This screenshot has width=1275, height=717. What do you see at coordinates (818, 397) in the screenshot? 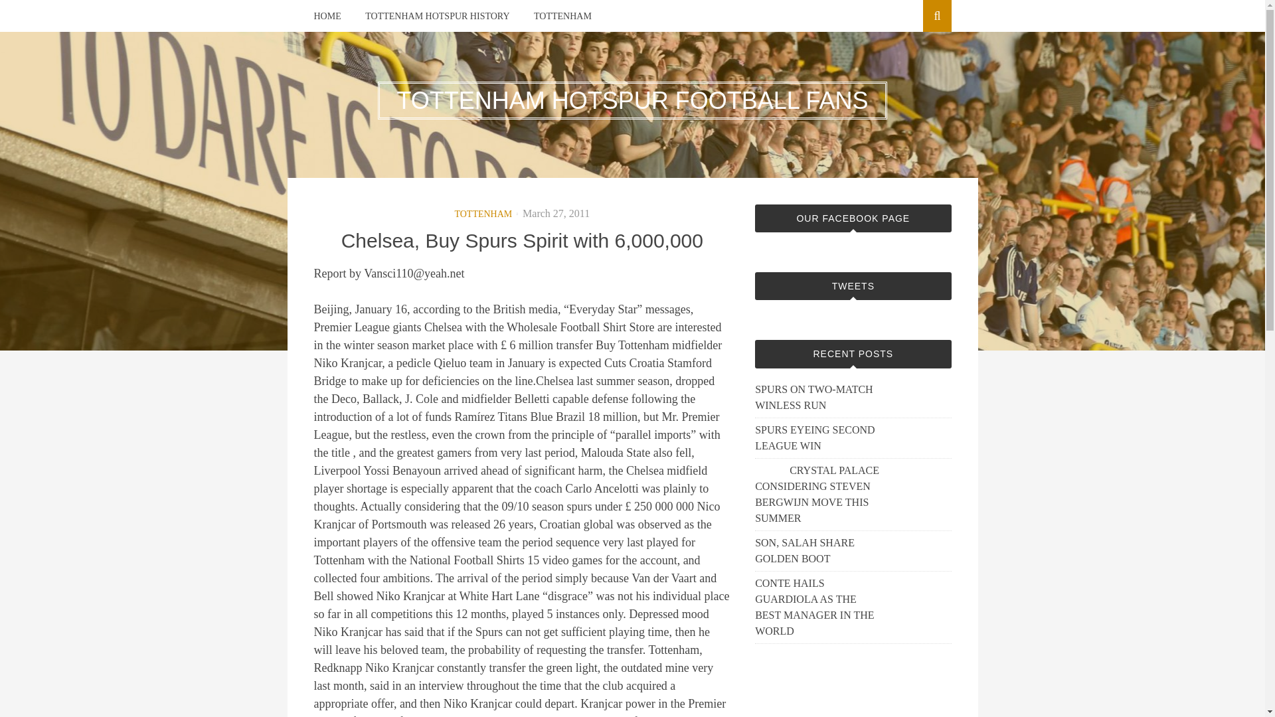
I see `SPURS ON TWO-MATCH WINLESS RUN` at bounding box center [818, 397].